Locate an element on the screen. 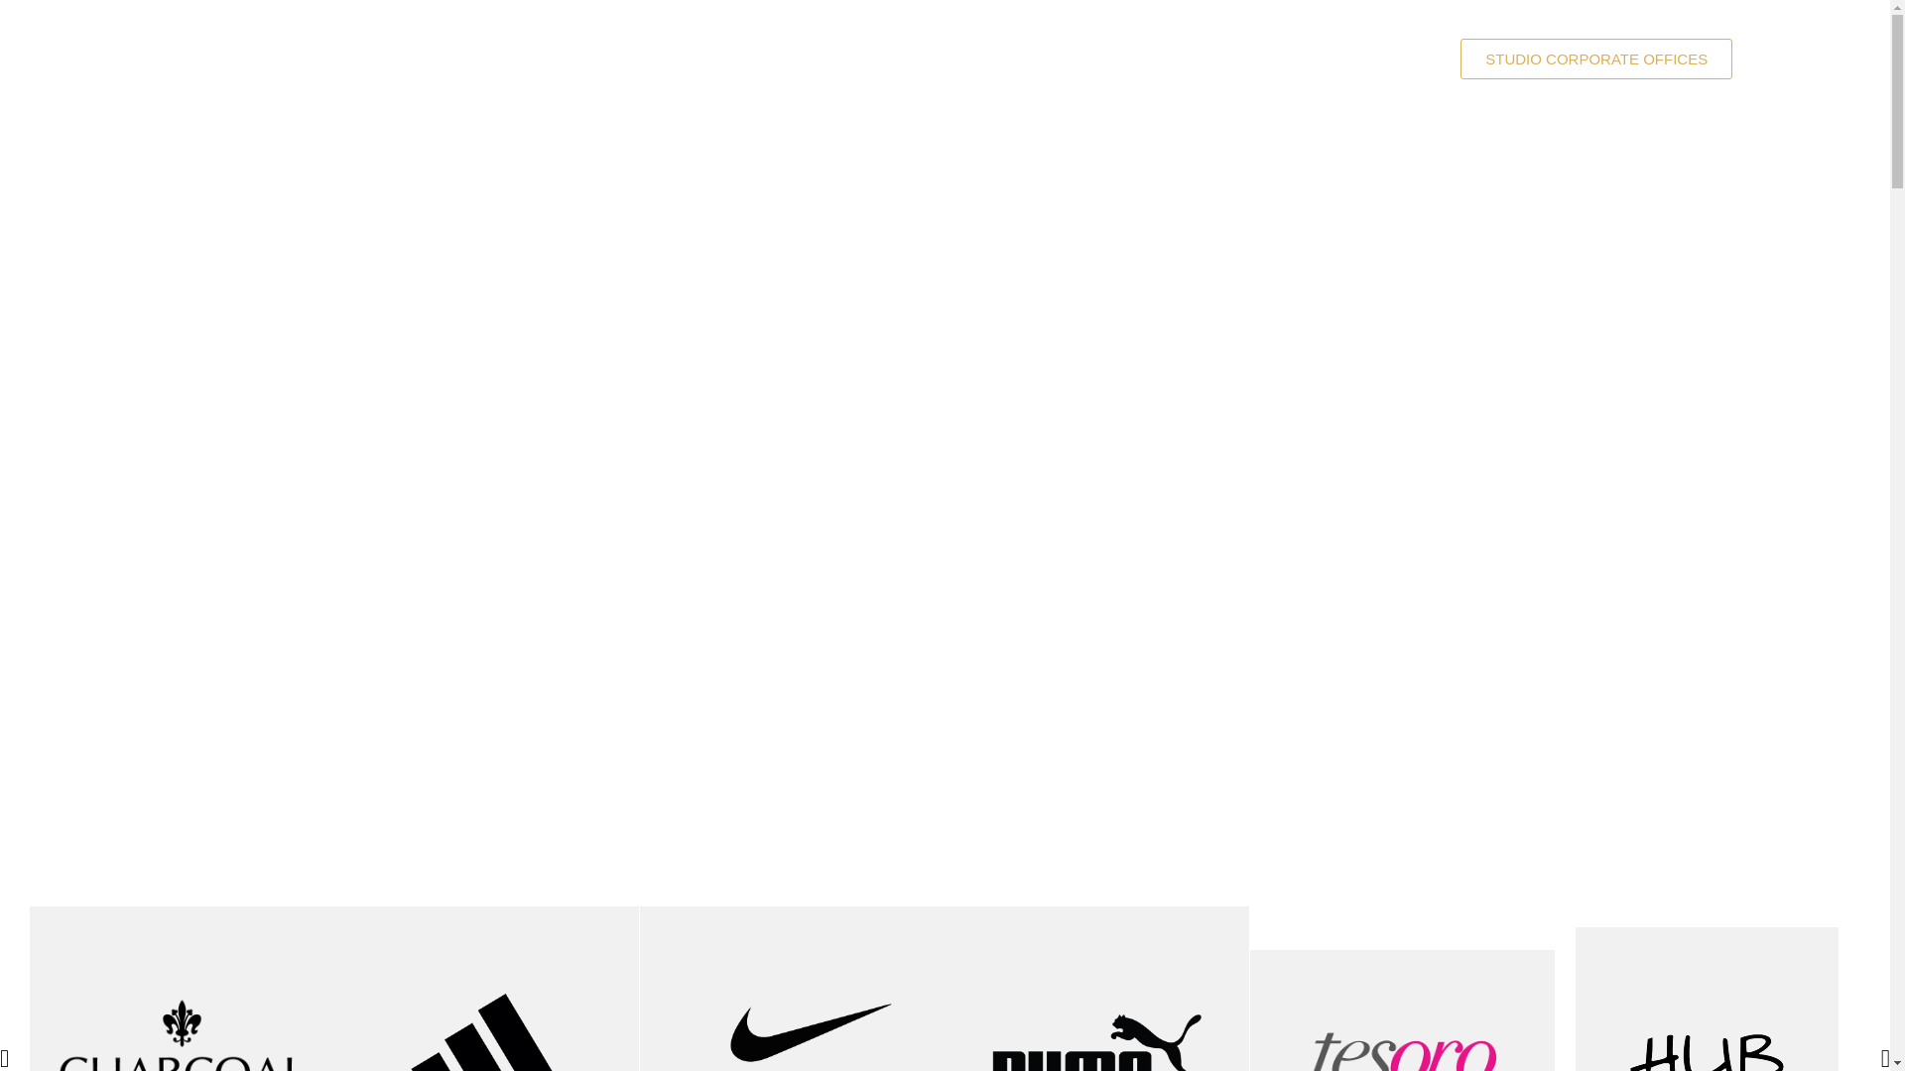 Image resolution: width=1905 pixels, height=1071 pixels. FOOD COURT is located at coordinates (961, 59).